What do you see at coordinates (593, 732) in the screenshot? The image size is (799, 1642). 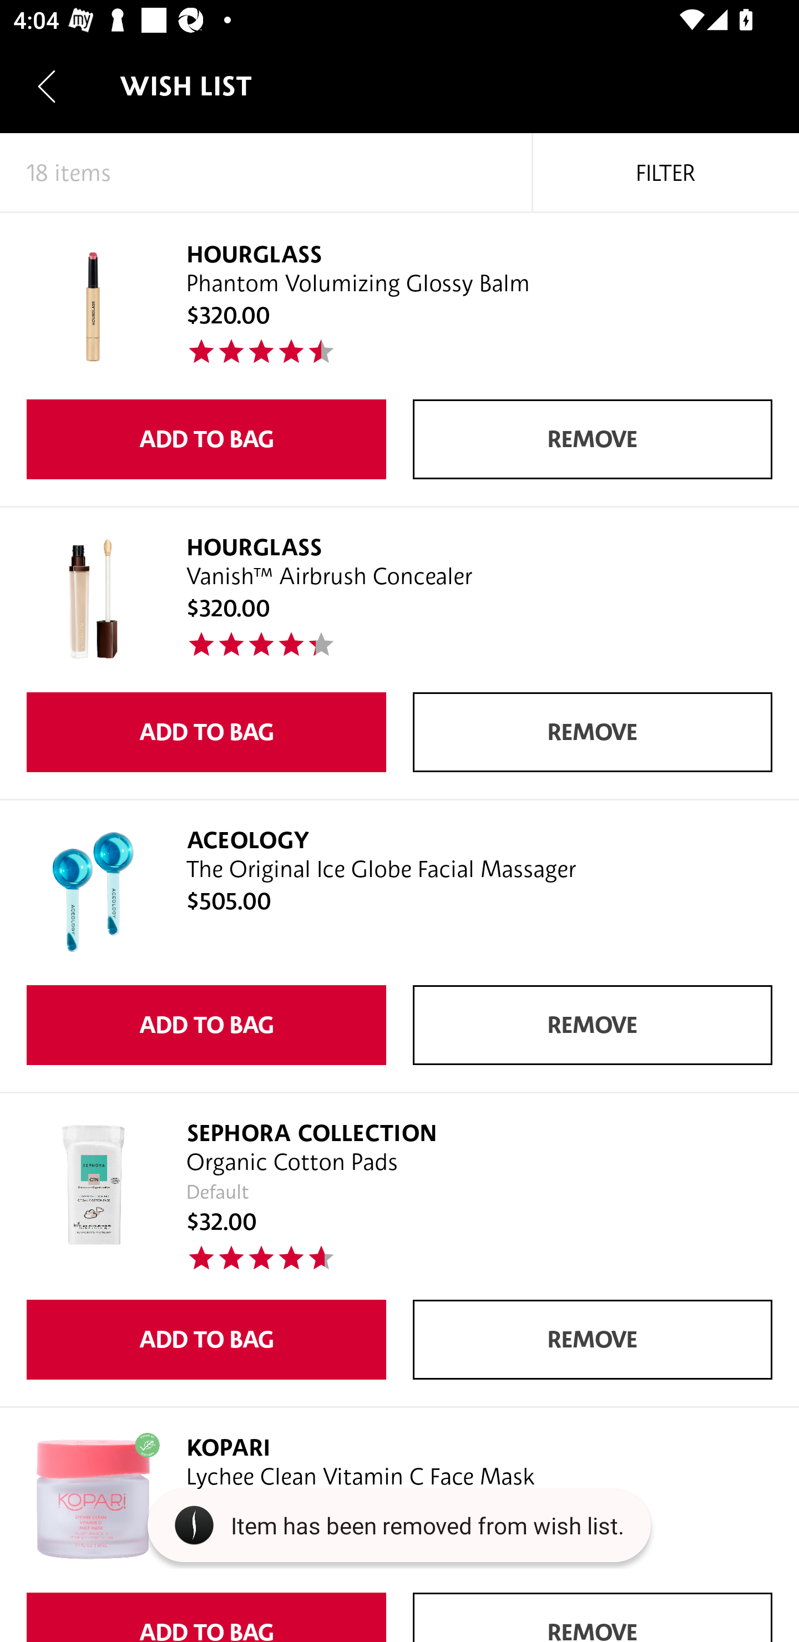 I see `REMOVE` at bounding box center [593, 732].